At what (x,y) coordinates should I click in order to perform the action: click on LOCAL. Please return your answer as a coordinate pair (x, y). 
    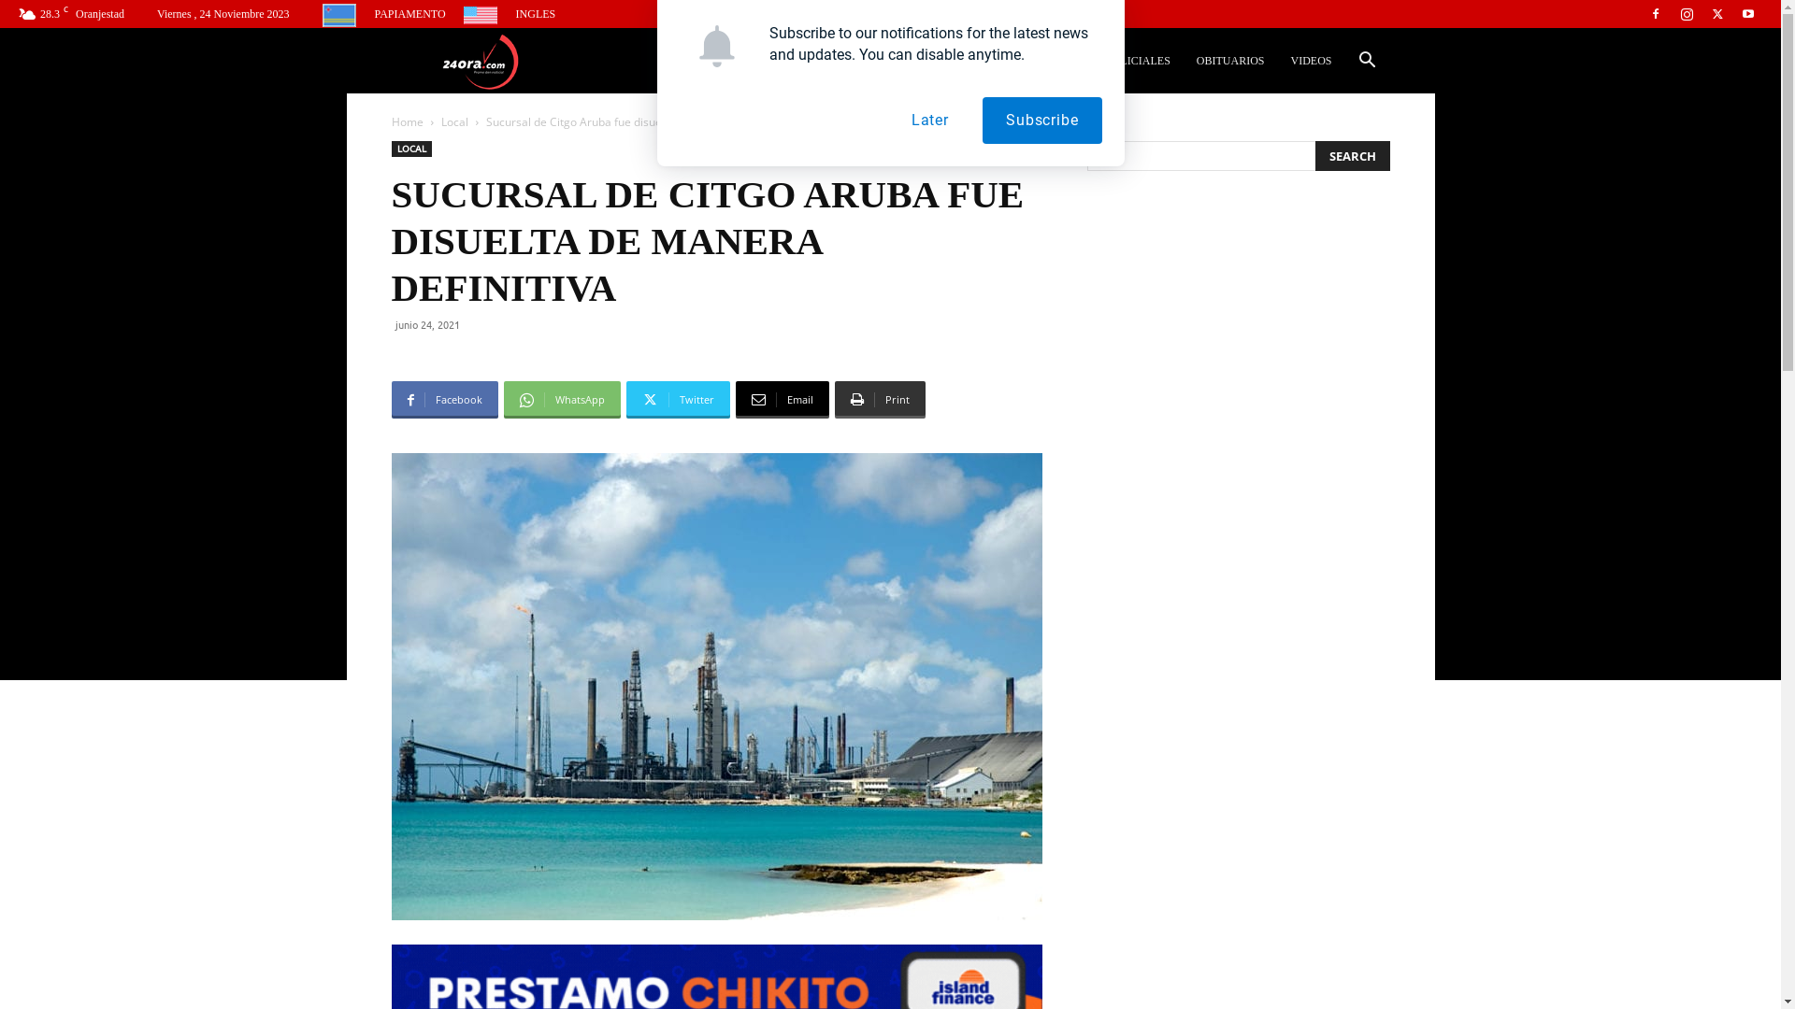
    Looking at the image, I should click on (1061, 61).